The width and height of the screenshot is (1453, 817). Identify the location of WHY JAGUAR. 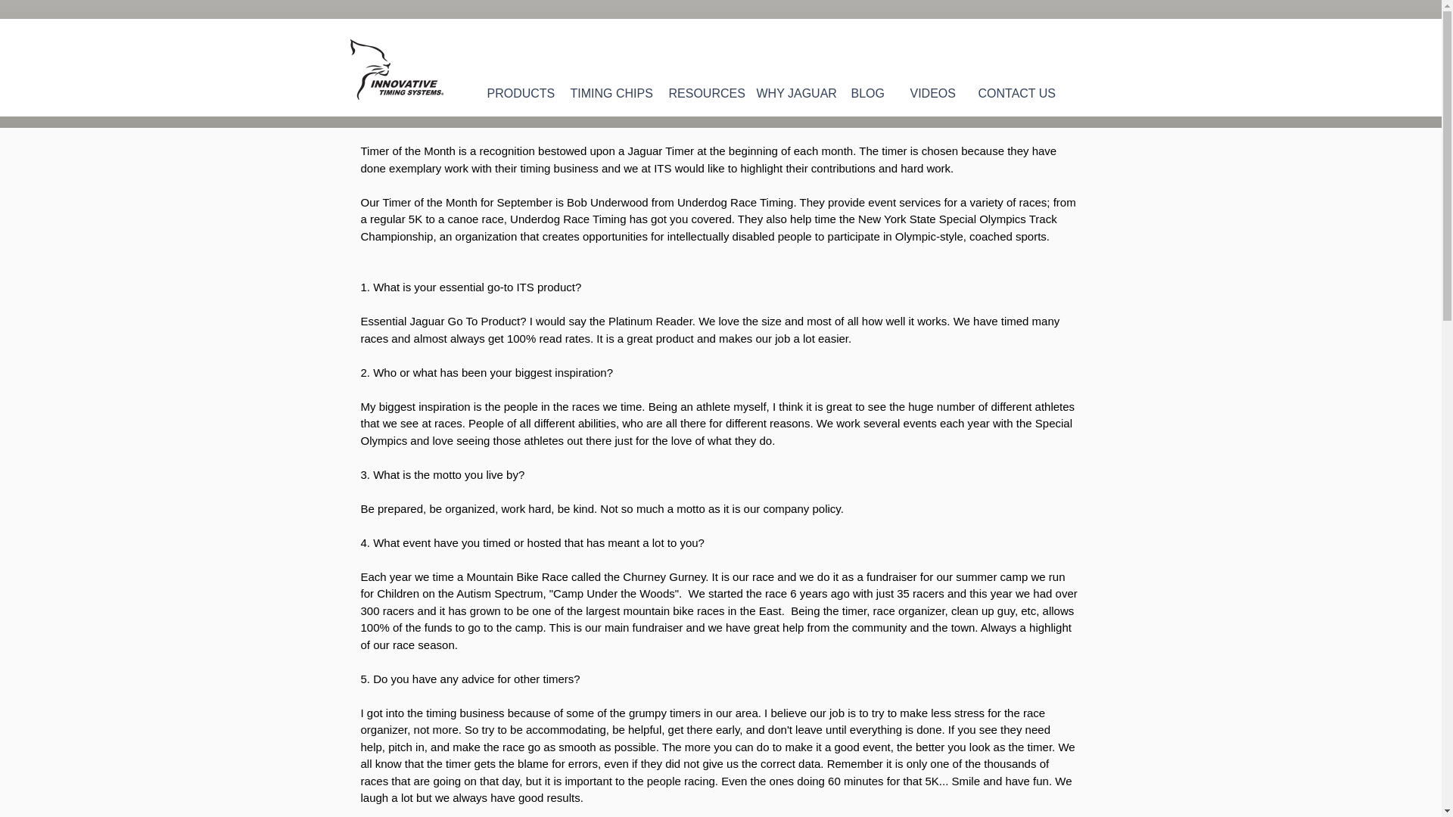
(792, 92).